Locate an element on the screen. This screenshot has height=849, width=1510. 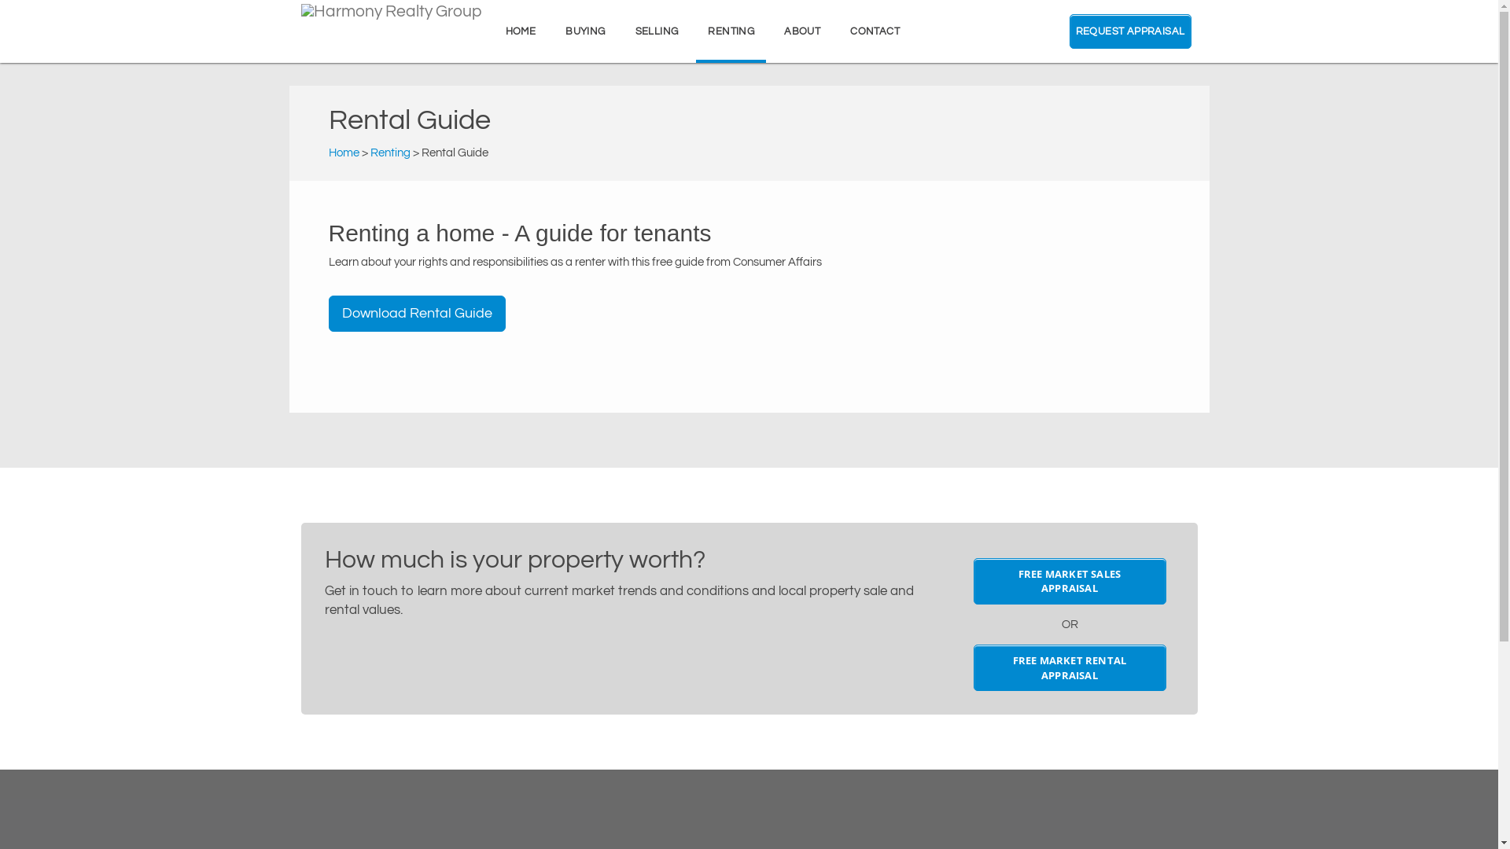
FREE MARKET SALES APPRAISAL is located at coordinates (1070, 582).